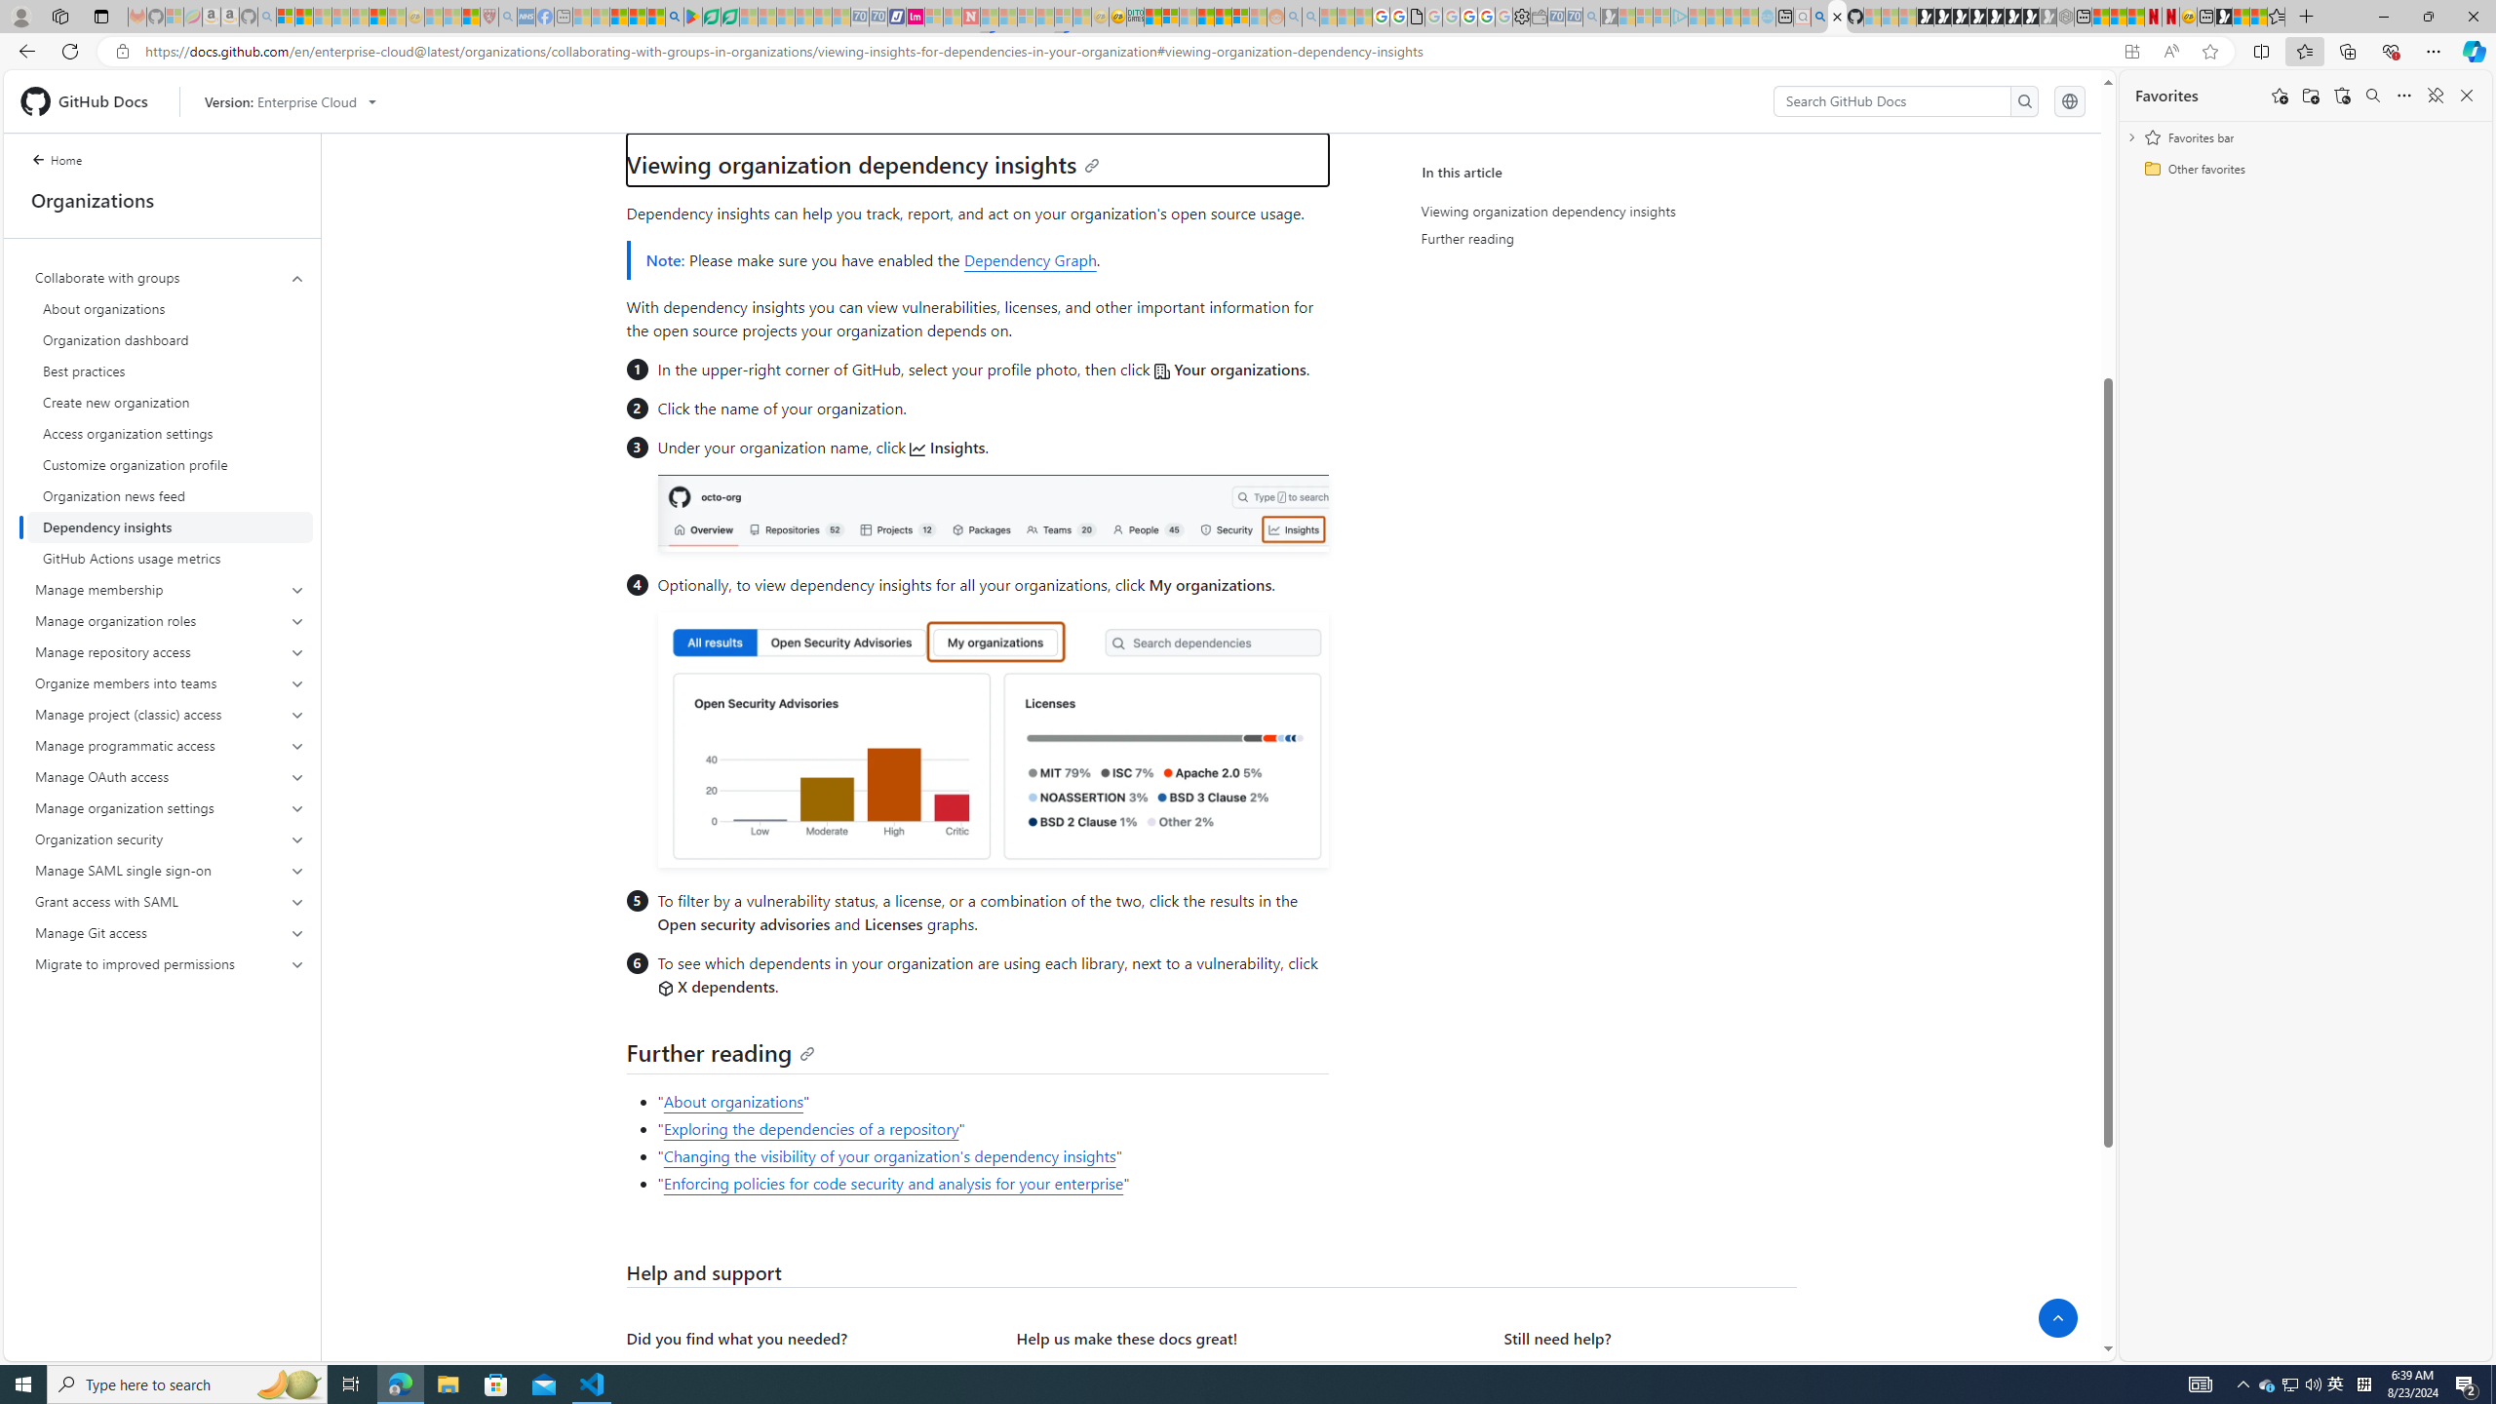  Describe the element at coordinates (170, 964) in the screenshot. I see `Migrate to improved permissions` at that location.